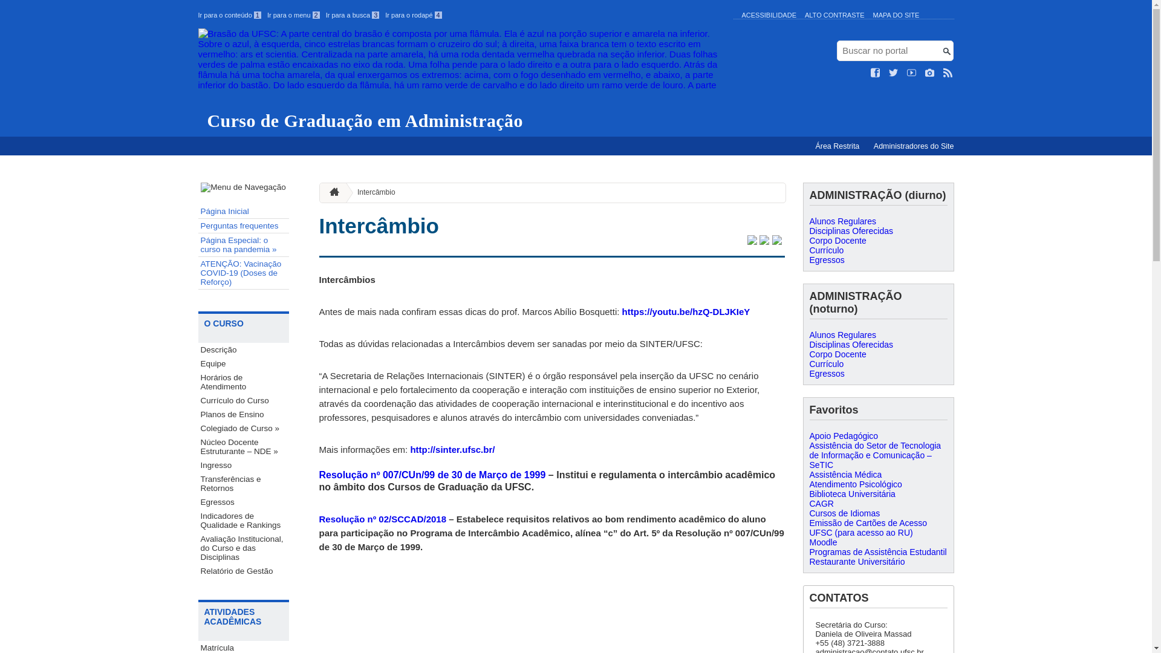 The width and height of the screenshot is (1161, 653). I want to click on Compartilhar no WhatsApp, so click(776, 242).